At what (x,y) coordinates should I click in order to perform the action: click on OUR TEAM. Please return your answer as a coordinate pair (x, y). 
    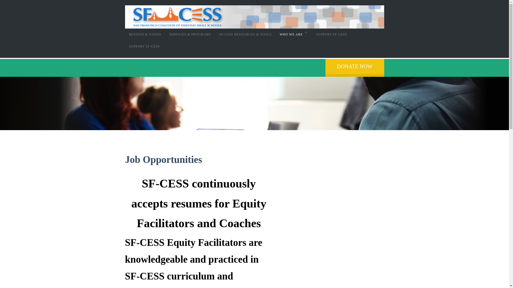
    Looking at the image, I should click on (294, 58).